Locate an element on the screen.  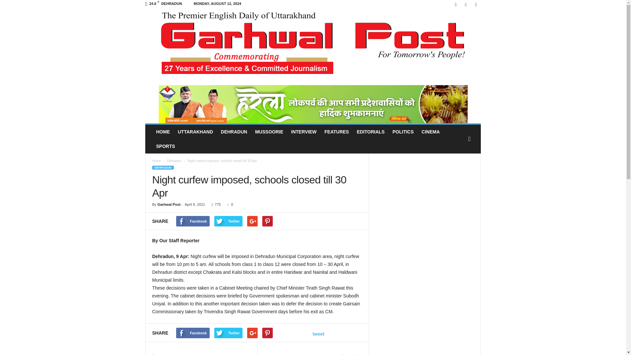
SPORTS is located at coordinates (166, 146).